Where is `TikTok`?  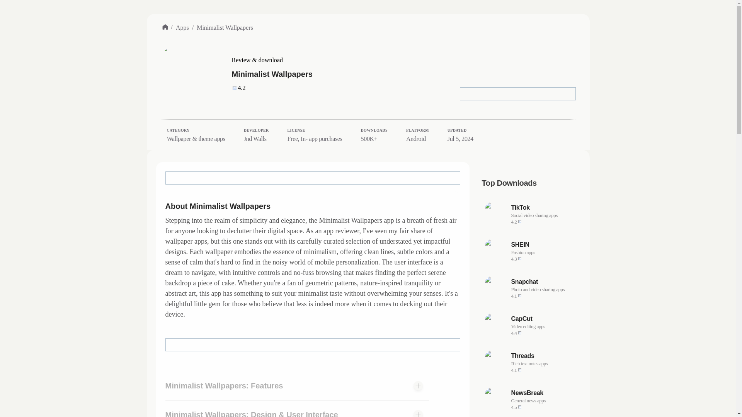 TikTok is located at coordinates (531, 288).